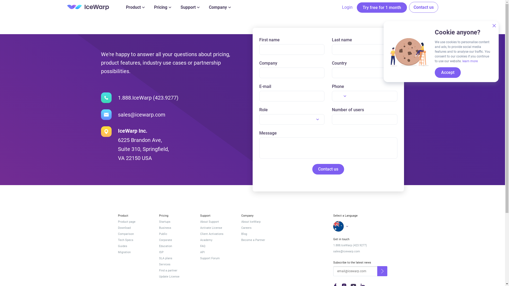 This screenshot has width=509, height=286. Describe the element at coordinates (176, 276) in the screenshot. I see `Update License` at that location.